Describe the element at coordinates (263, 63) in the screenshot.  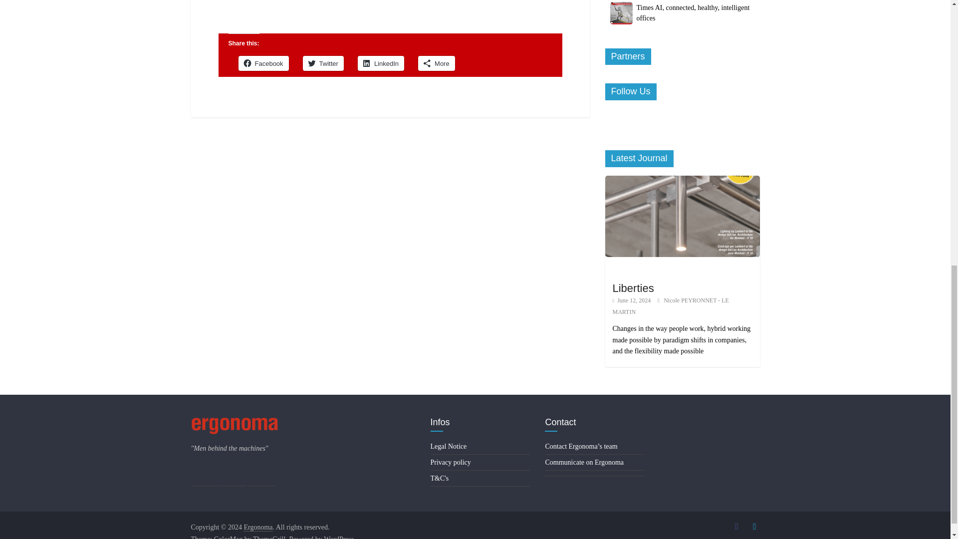
I see `Click to share on Facebook` at that location.